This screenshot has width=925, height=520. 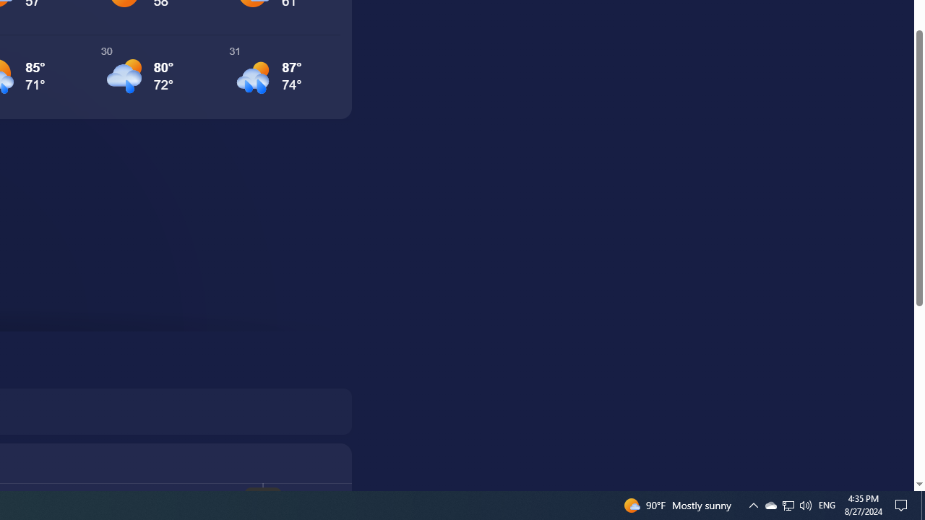 I want to click on Show desktop, so click(x=827, y=506).